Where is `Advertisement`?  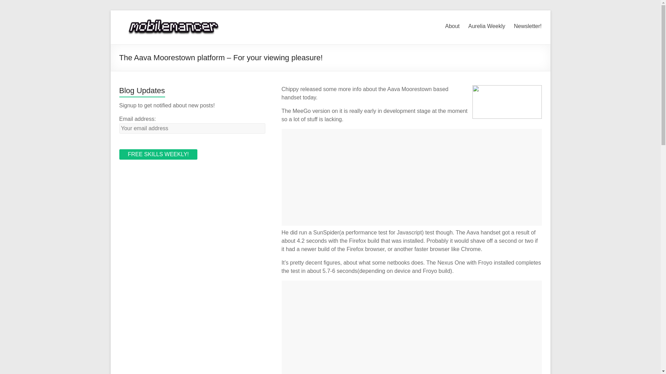 Advertisement is located at coordinates (412, 327).